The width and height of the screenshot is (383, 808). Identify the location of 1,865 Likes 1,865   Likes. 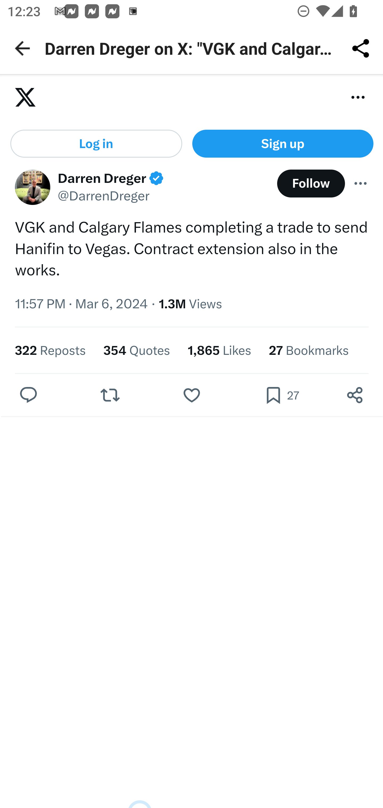
(219, 352).